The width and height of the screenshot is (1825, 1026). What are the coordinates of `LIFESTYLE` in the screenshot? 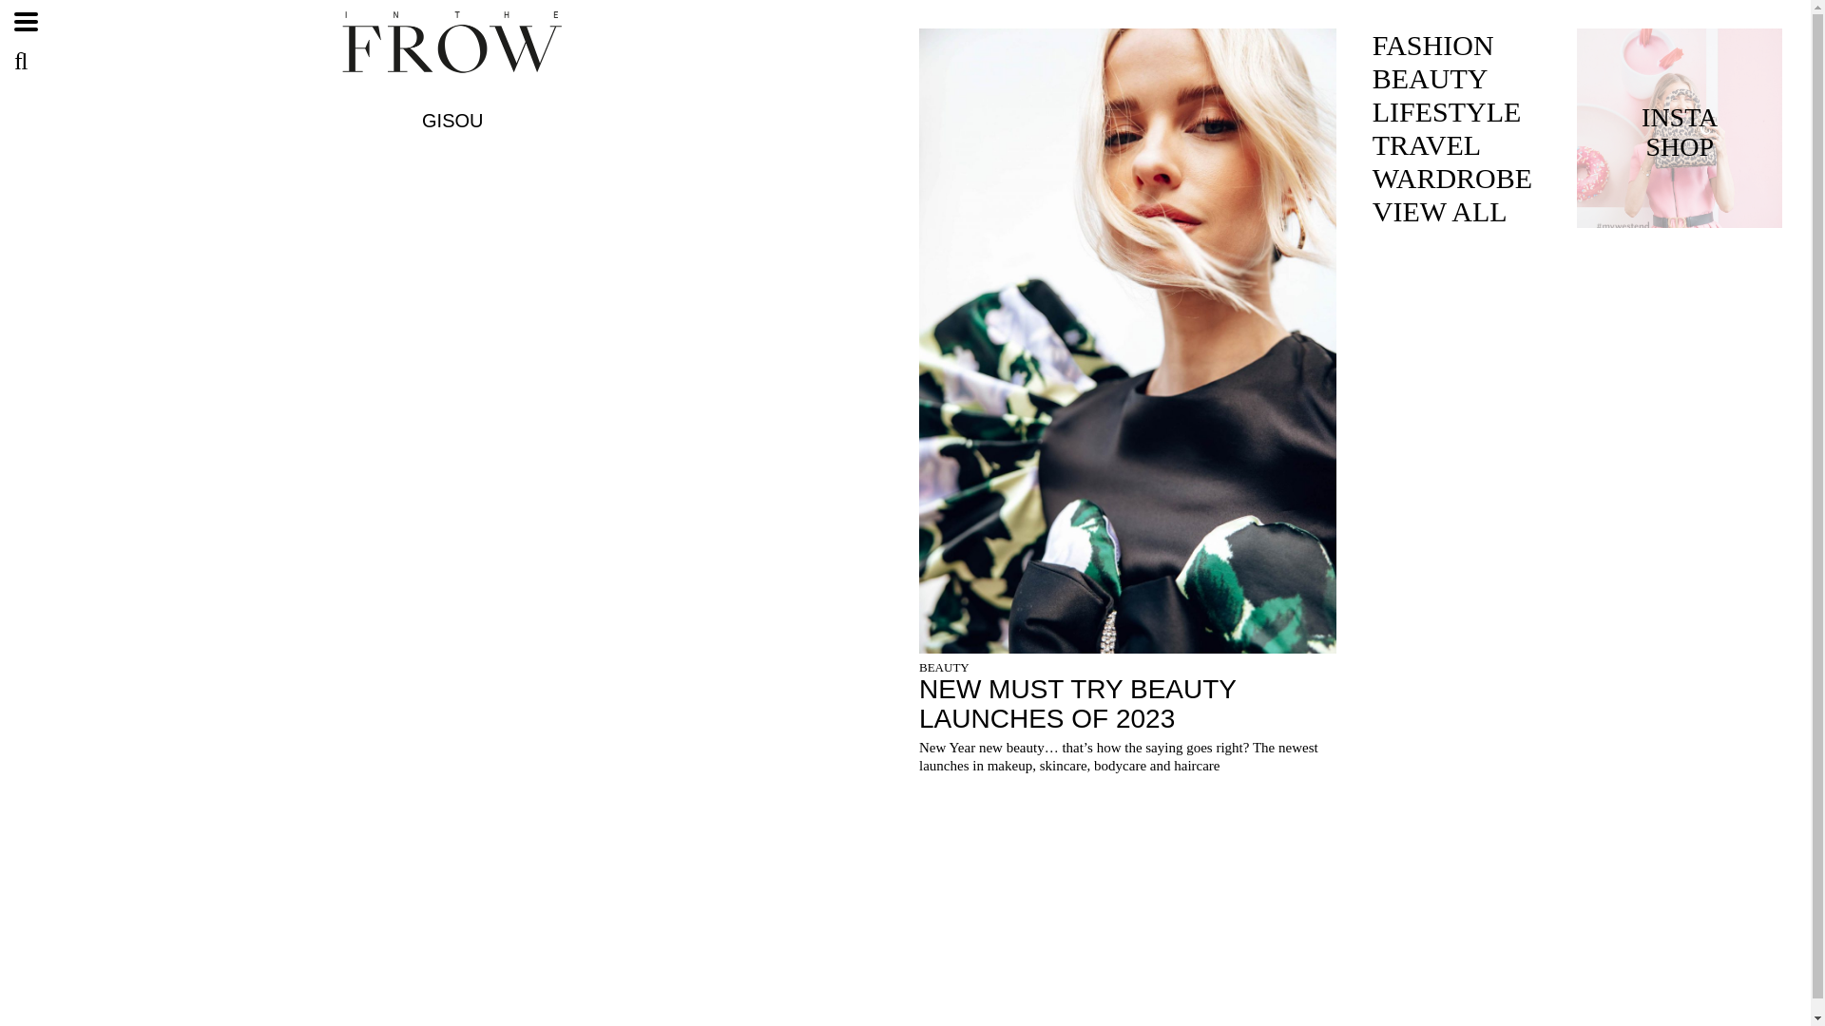 It's located at (1452, 112).